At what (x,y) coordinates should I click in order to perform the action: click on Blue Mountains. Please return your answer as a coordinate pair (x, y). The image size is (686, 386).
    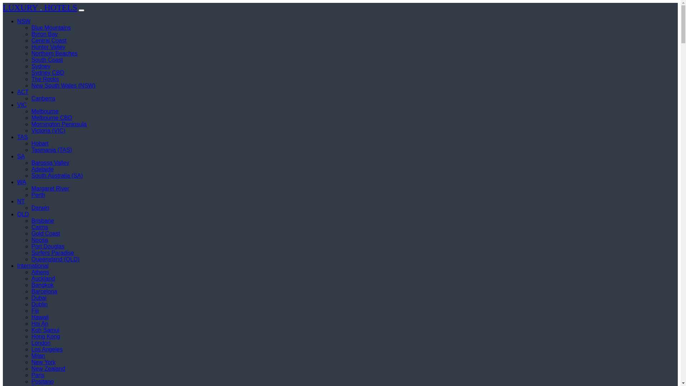
    Looking at the image, I should click on (51, 28).